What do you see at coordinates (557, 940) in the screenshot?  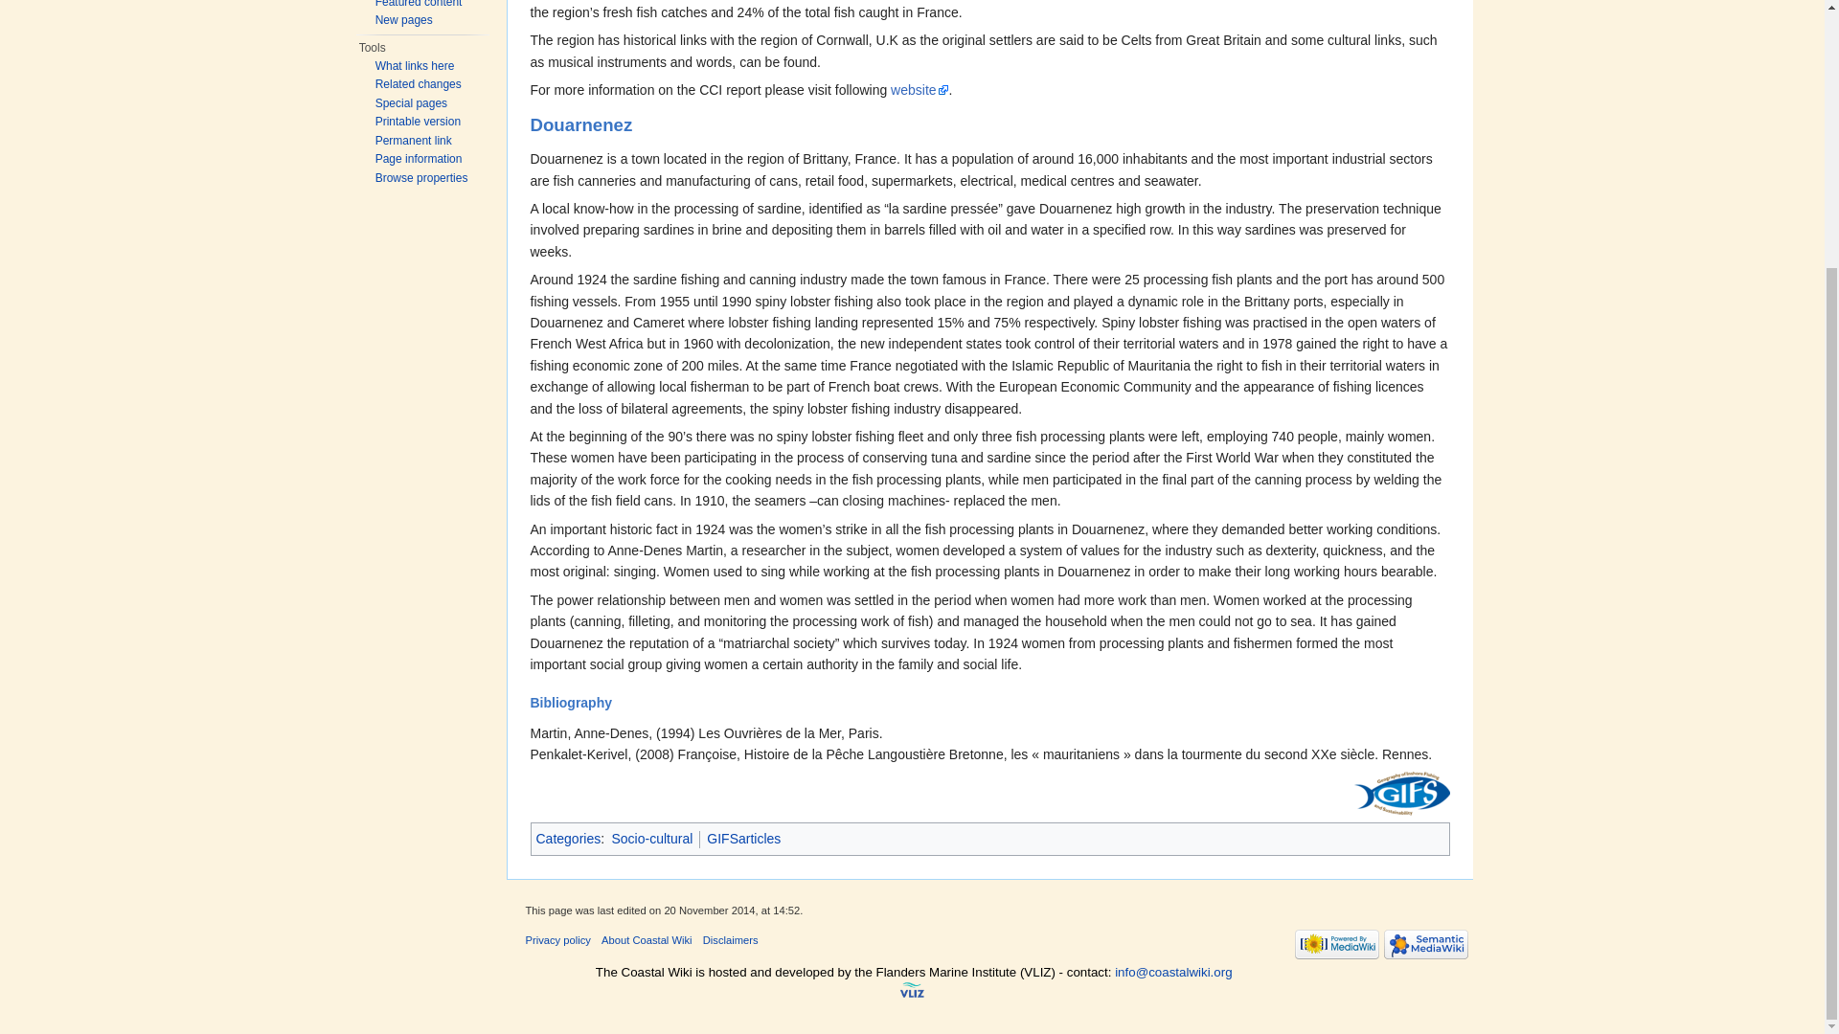 I see `Privacy policy` at bounding box center [557, 940].